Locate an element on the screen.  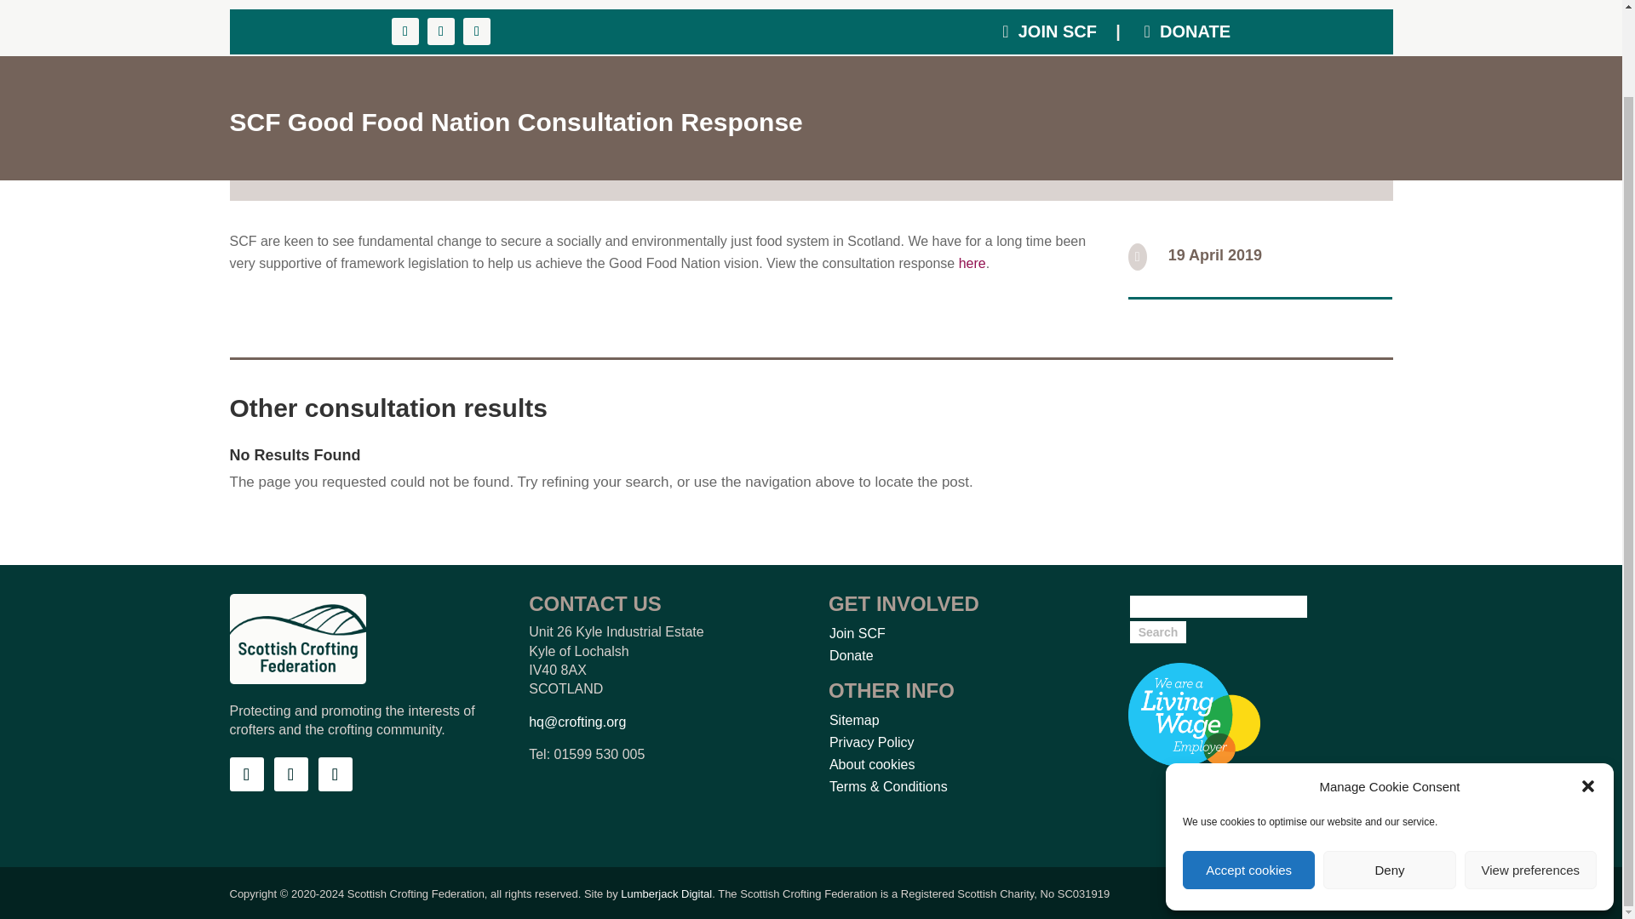
Follow on Twitter is located at coordinates (291, 773).